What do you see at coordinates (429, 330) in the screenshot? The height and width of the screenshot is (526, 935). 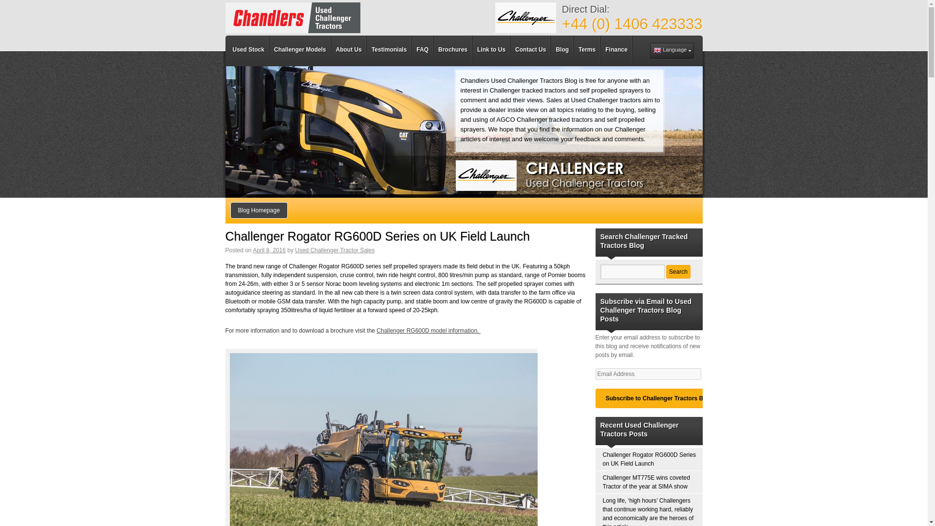 I see `Challenger RG600D model information. ` at bounding box center [429, 330].